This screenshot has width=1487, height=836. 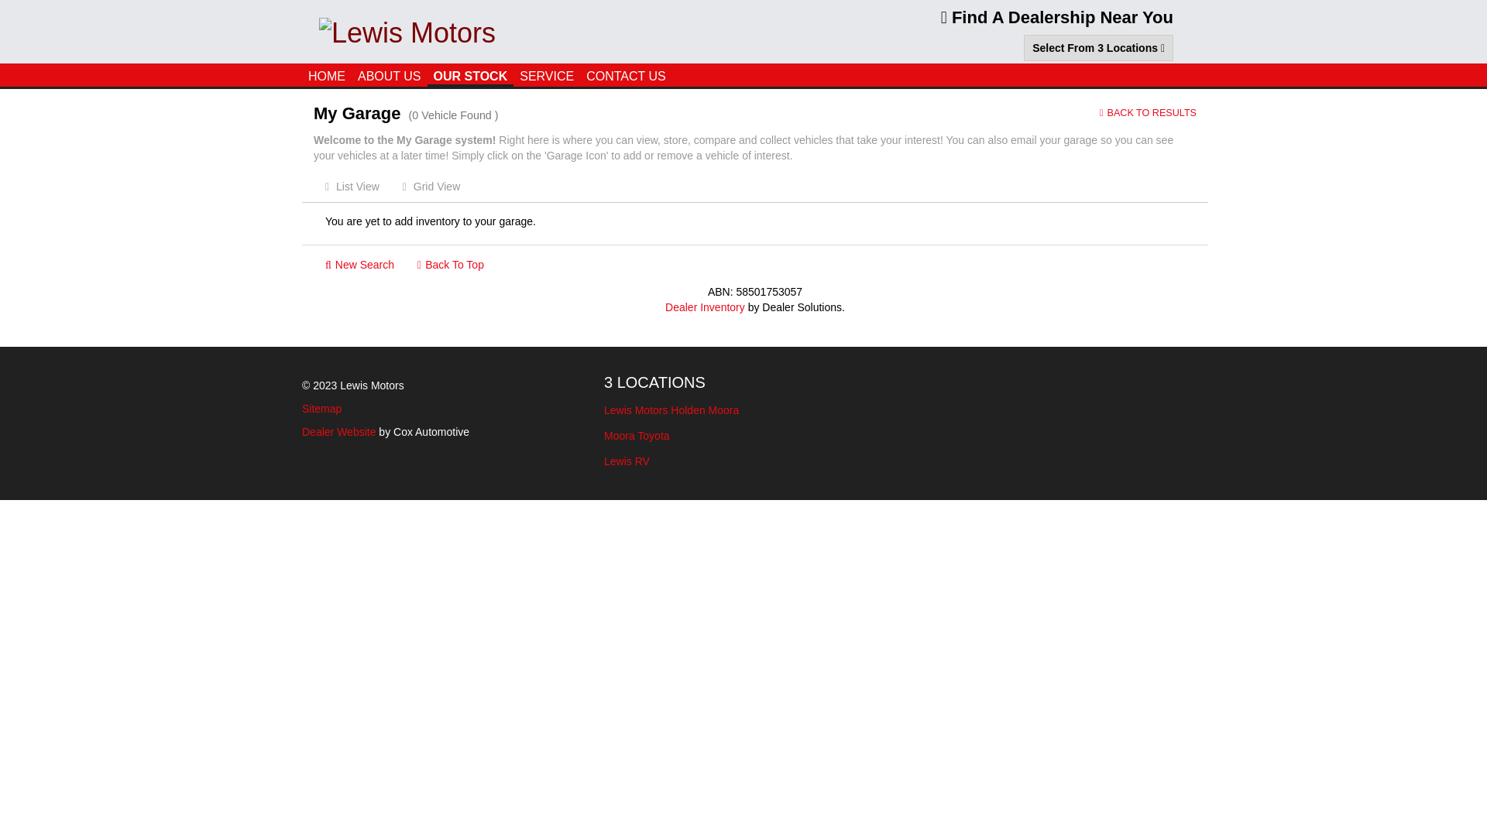 I want to click on BACK TO RESULTS, so click(x=1148, y=113).